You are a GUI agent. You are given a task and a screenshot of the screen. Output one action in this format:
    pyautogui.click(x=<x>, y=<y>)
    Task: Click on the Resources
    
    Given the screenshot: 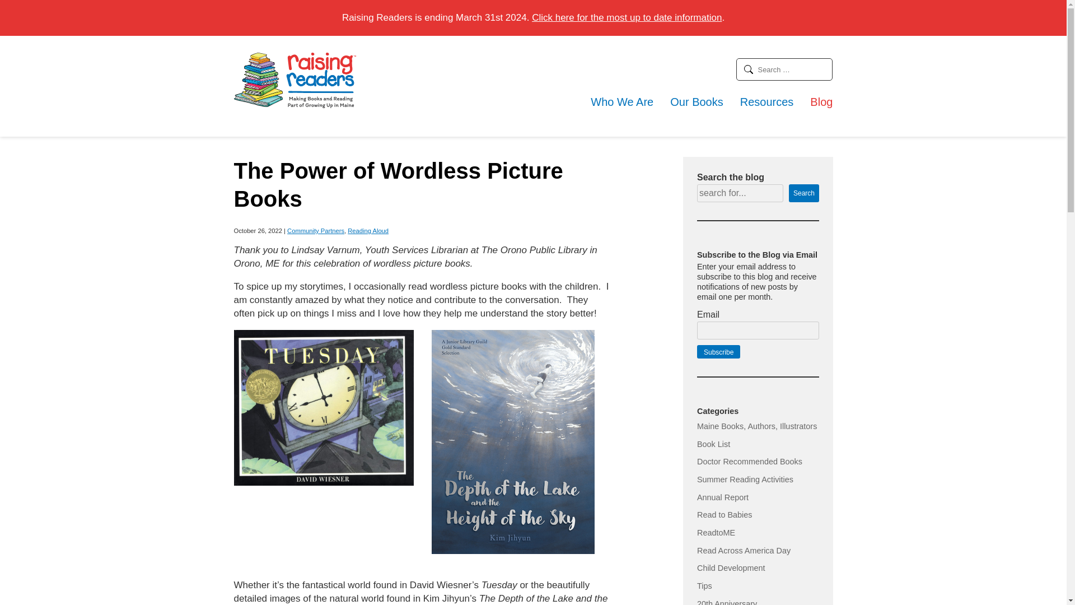 What is the action you would take?
    pyautogui.click(x=767, y=102)
    